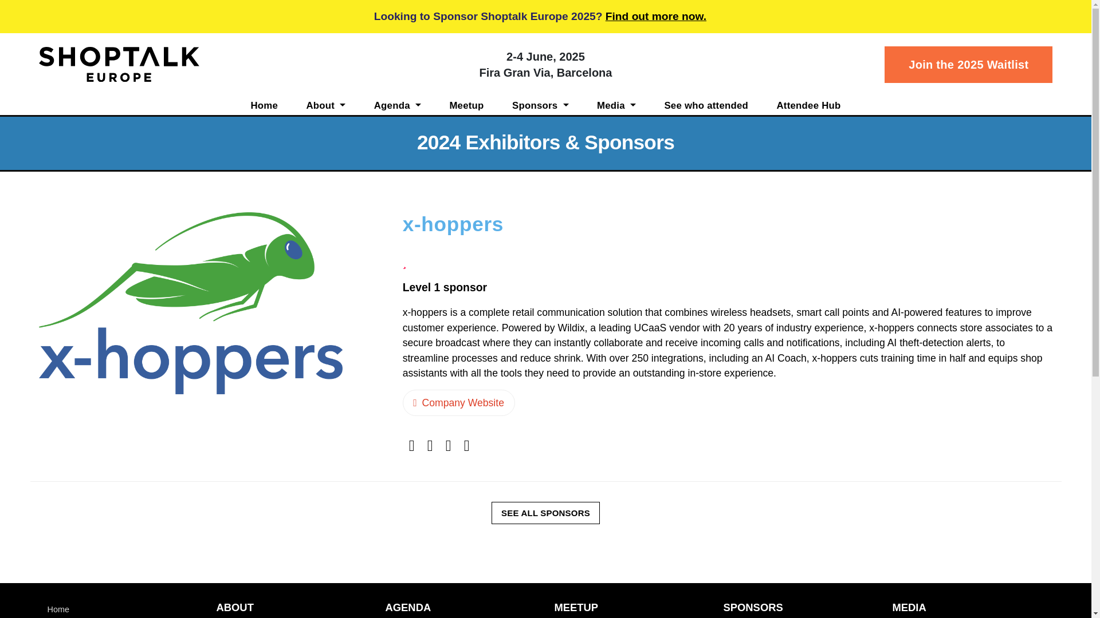 This screenshot has height=618, width=1100. What do you see at coordinates (616, 105) in the screenshot?
I see `Media` at bounding box center [616, 105].